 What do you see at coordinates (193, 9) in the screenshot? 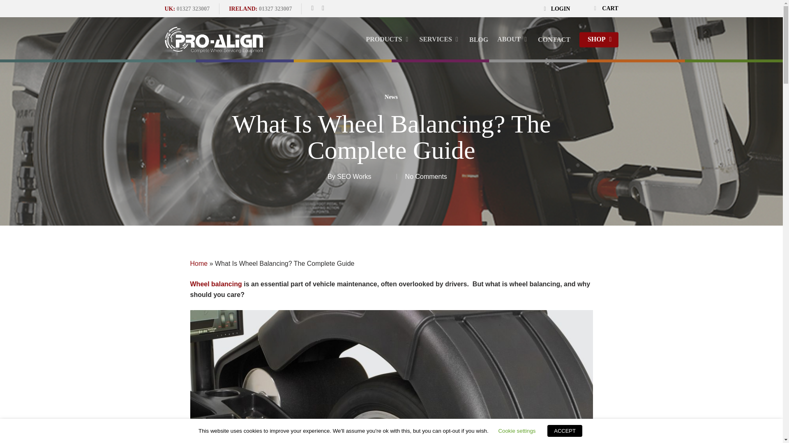
I see `01327 323007` at bounding box center [193, 9].